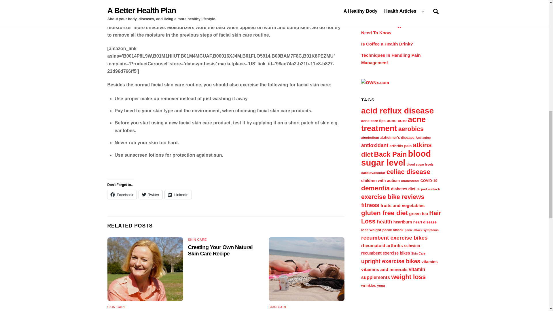  What do you see at coordinates (145, 269) in the screenshot?
I see `woman3` at bounding box center [145, 269].